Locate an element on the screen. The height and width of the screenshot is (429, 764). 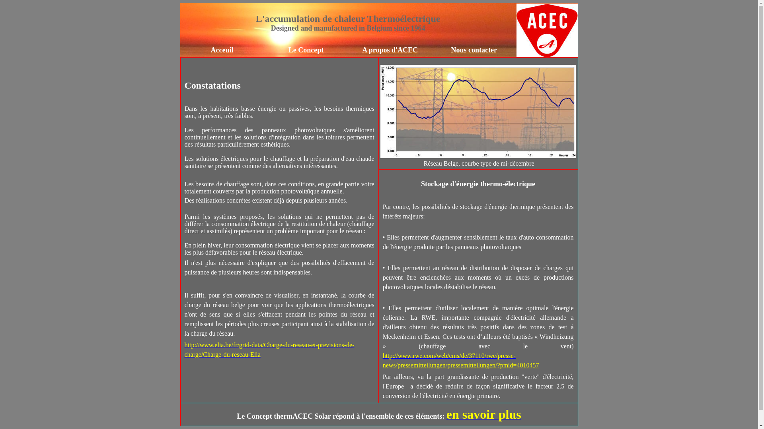
en savoir plus is located at coordinates (484, 416).